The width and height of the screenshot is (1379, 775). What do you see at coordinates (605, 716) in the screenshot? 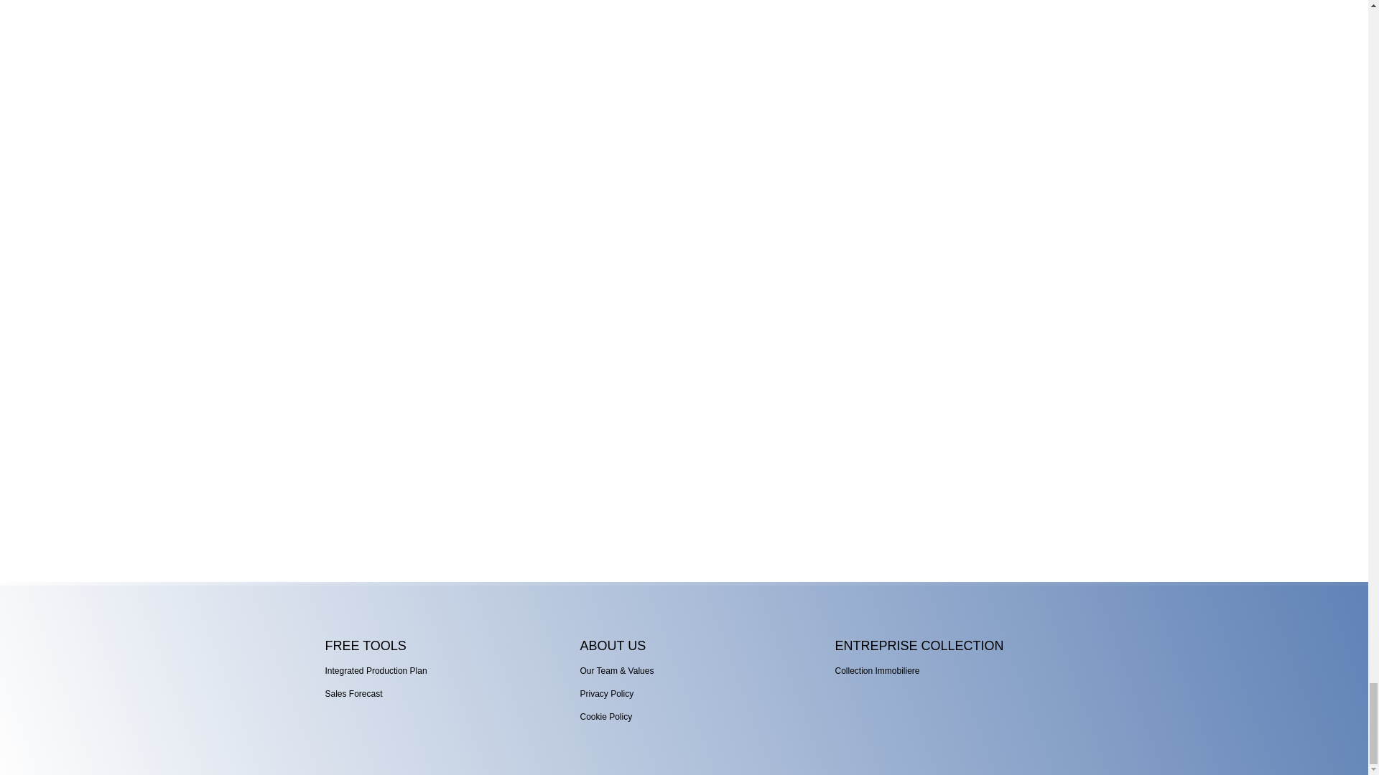
I see `Cookie Policy` at bounding box center [605, 716].